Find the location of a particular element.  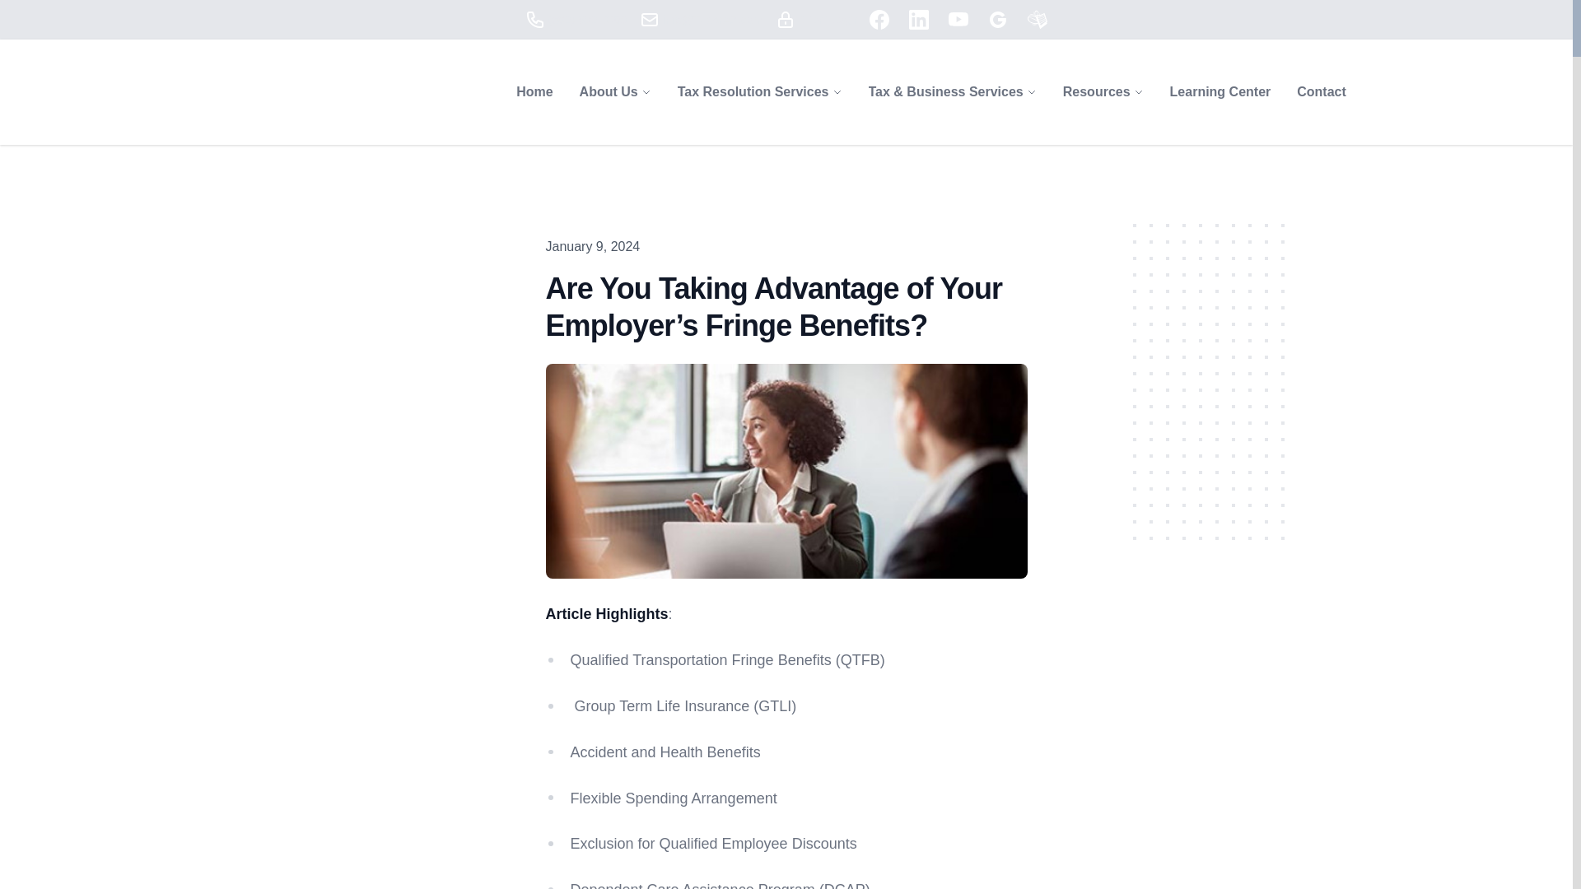

Home is located at coordinates (534, 91).